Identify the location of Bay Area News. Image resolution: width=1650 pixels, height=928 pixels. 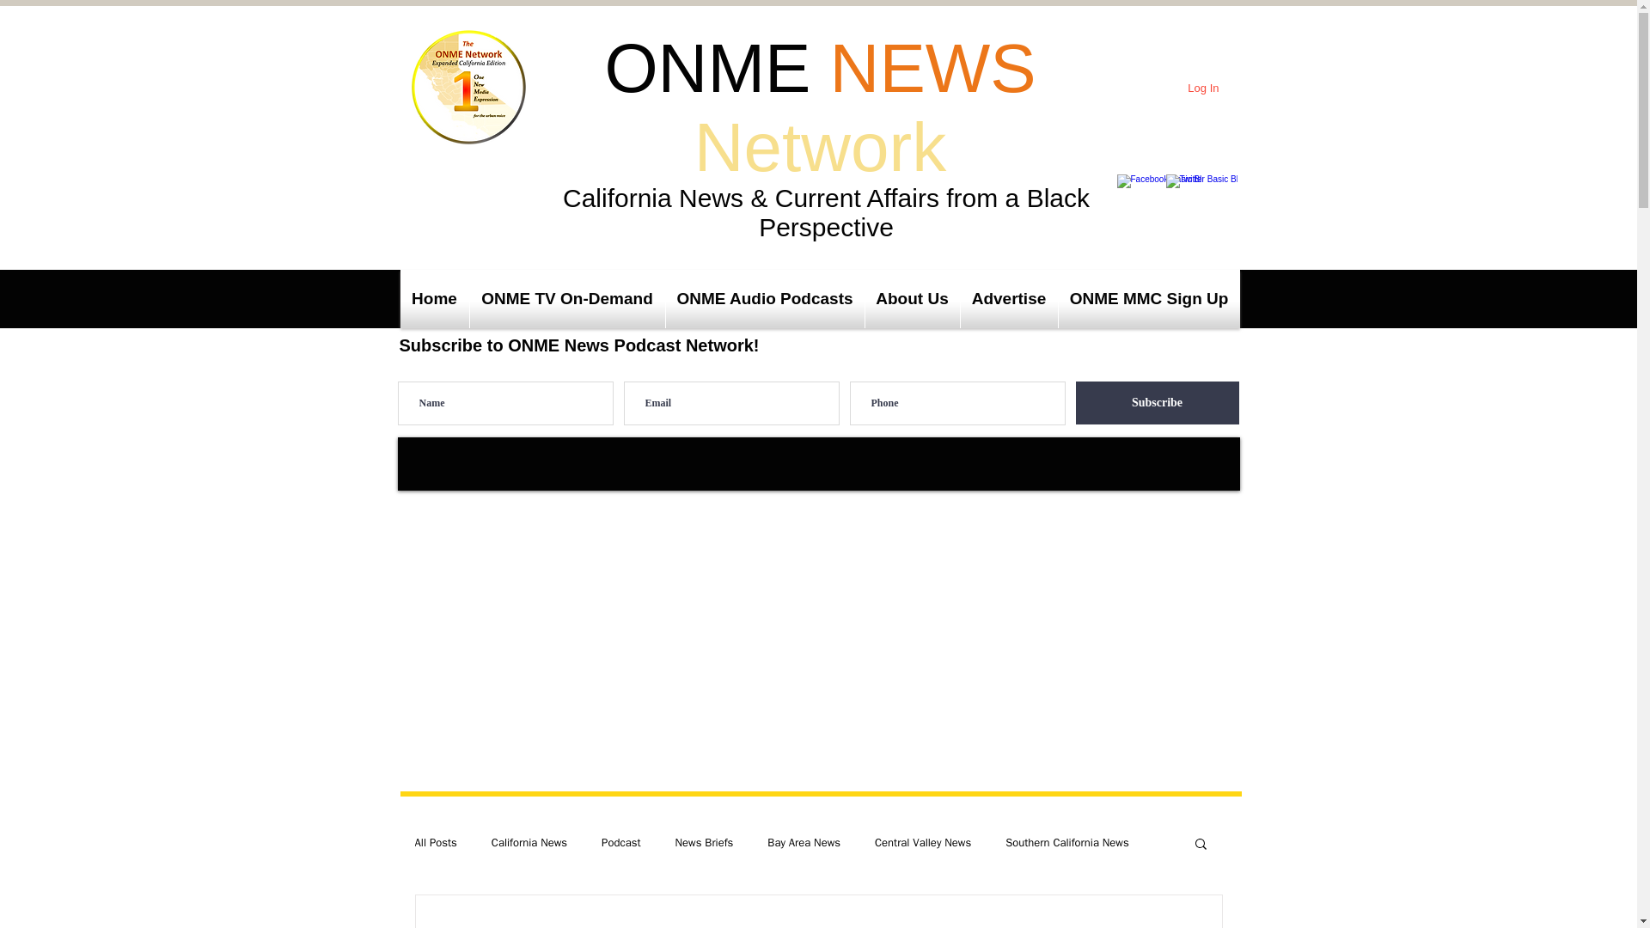
(803, 843).